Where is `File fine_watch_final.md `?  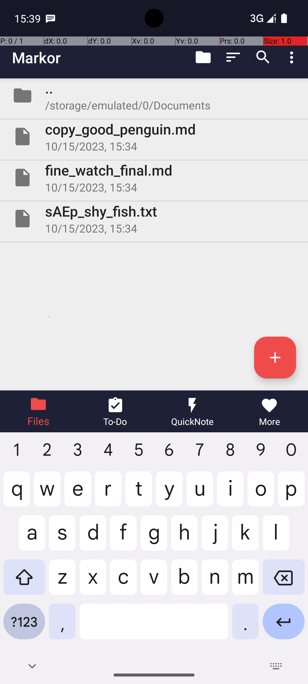
File fine_watch_final.md  is located at coordinates (154, 178).